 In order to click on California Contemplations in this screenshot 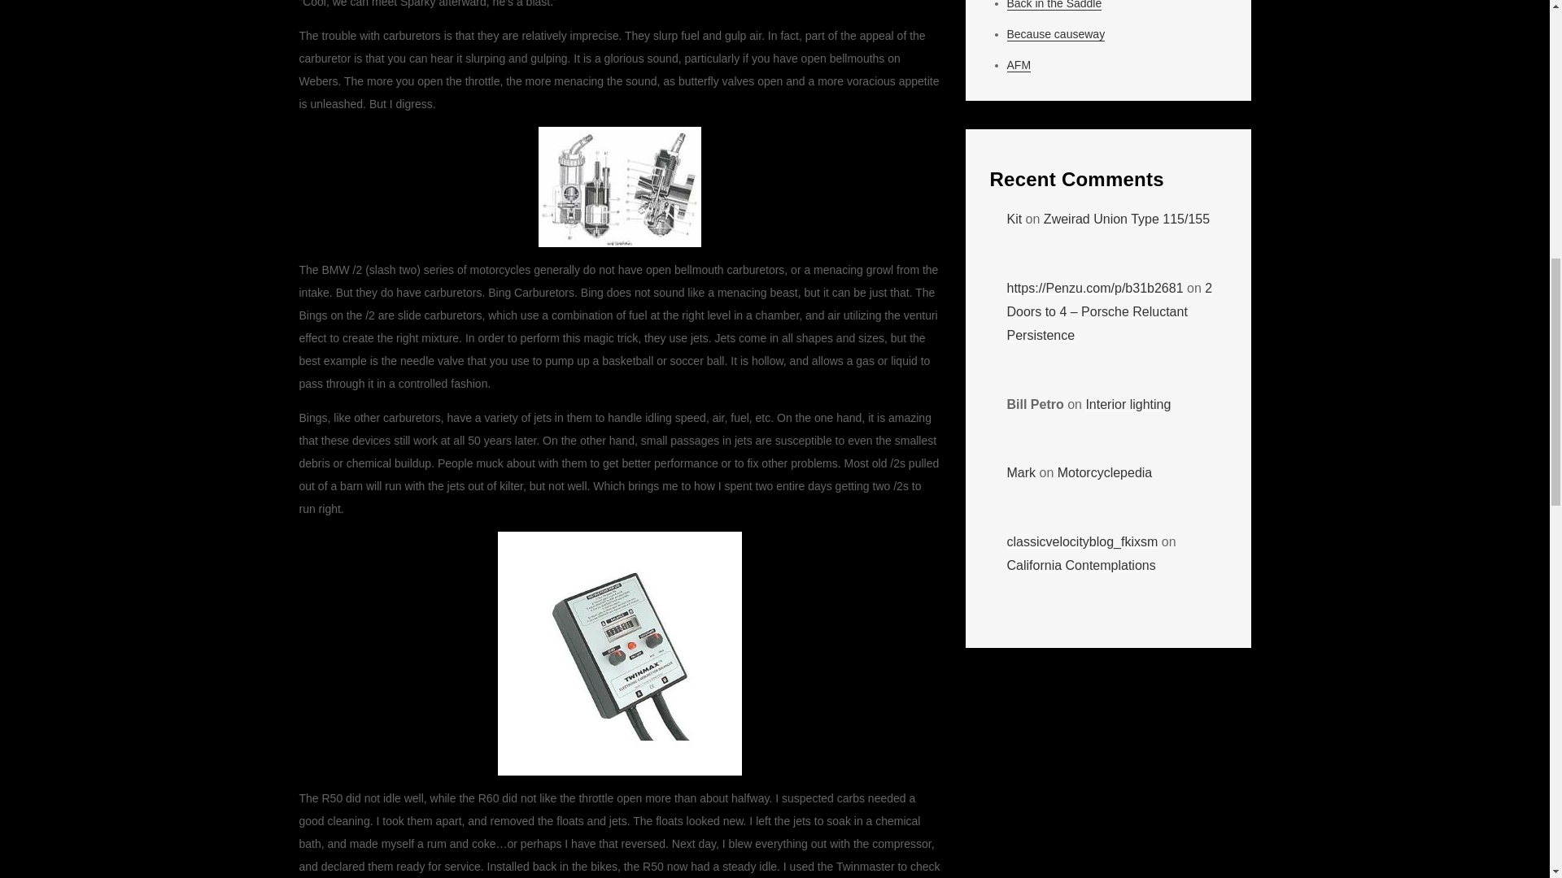, I will do `click(1081, 565)`.